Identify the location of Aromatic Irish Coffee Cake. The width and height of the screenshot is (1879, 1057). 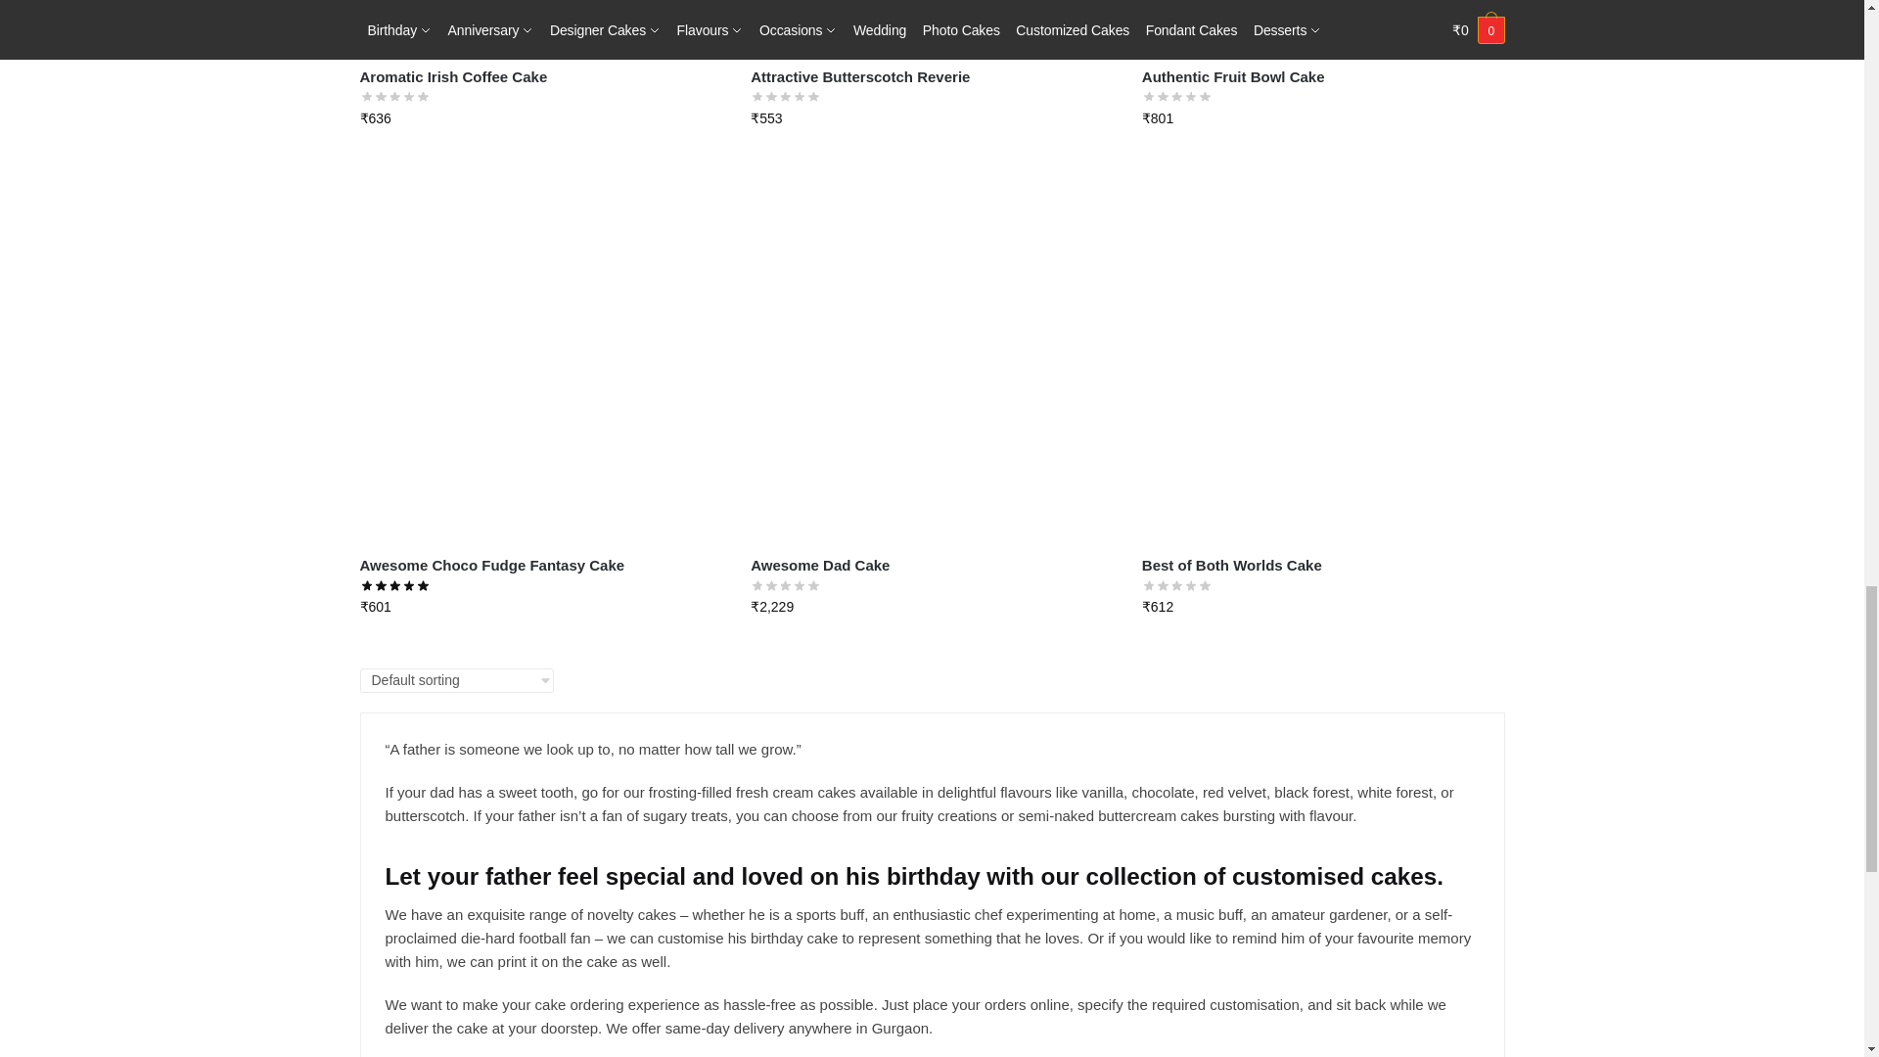
(540, 27).